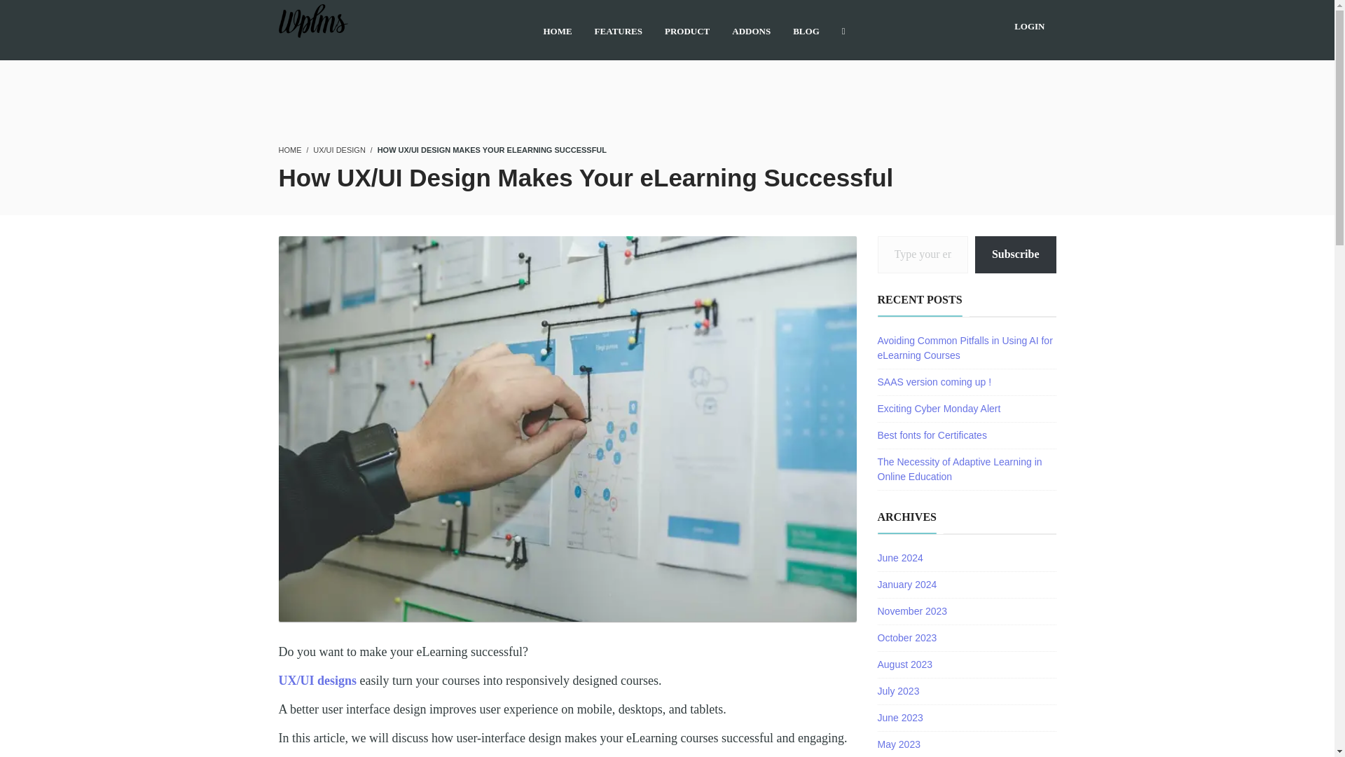  What do you see at coordinates (618, 29) in the screenshot?
I see `FEATURES` at bounding box center [618, 29].